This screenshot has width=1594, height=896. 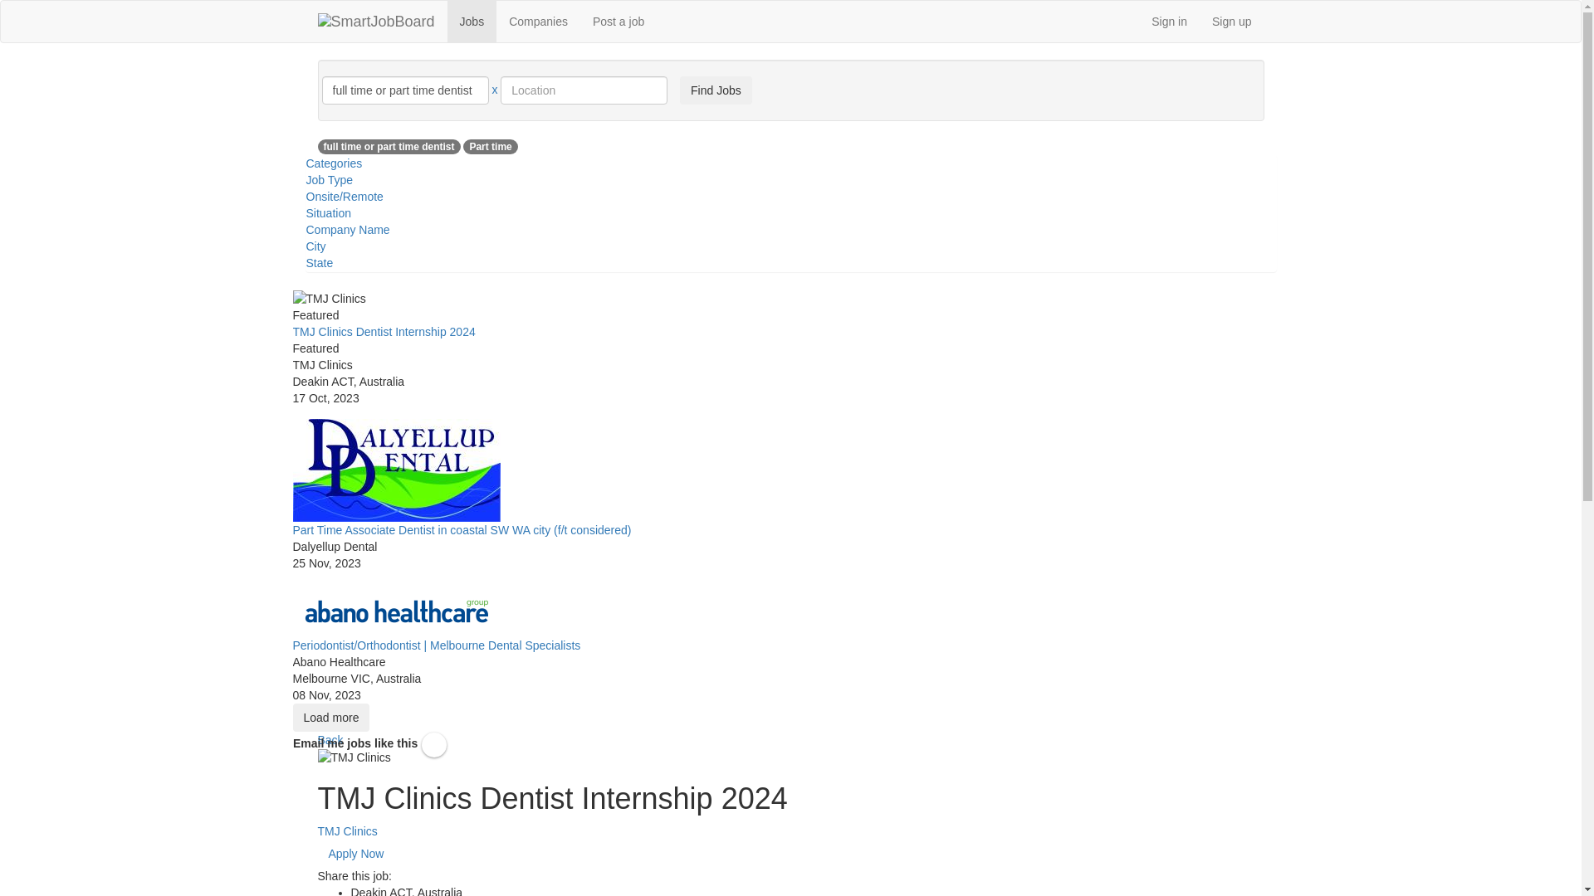 What do you see at coordinates (472, 22) in the screenshot?
I see `Jobs` at bounding box center [472, 22].